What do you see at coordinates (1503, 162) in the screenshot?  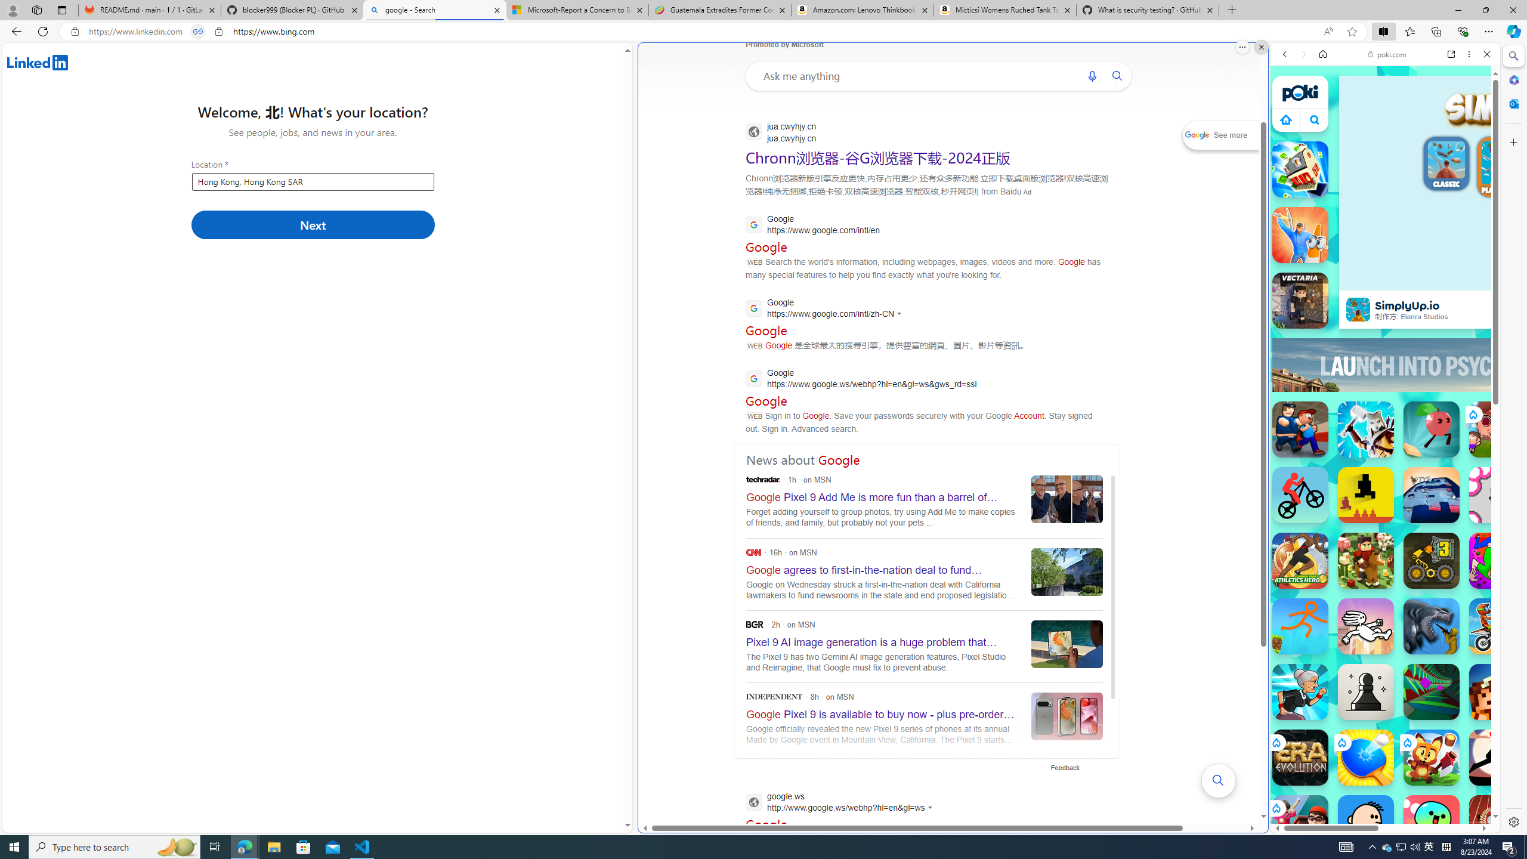 I see `Class: rounded img-fluid d-block w-100 fit-cover` at bounding box center [1503, 162].